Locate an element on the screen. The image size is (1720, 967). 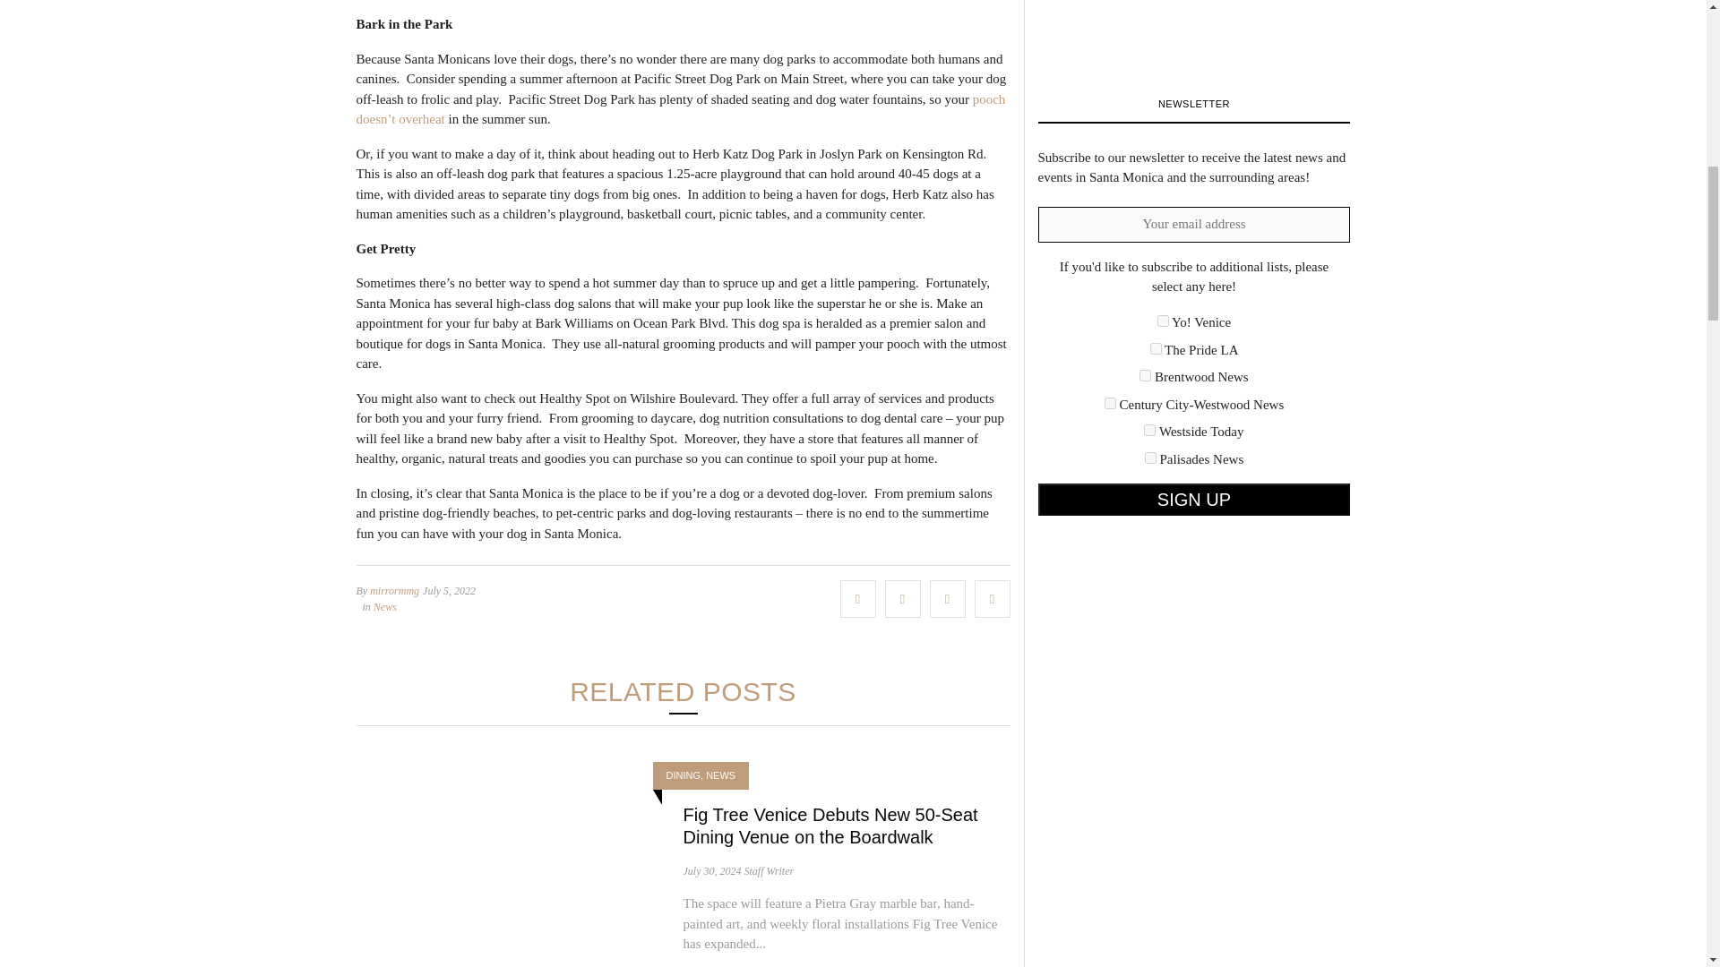
2c616d28b5 is located at coordinates (1163, 321).